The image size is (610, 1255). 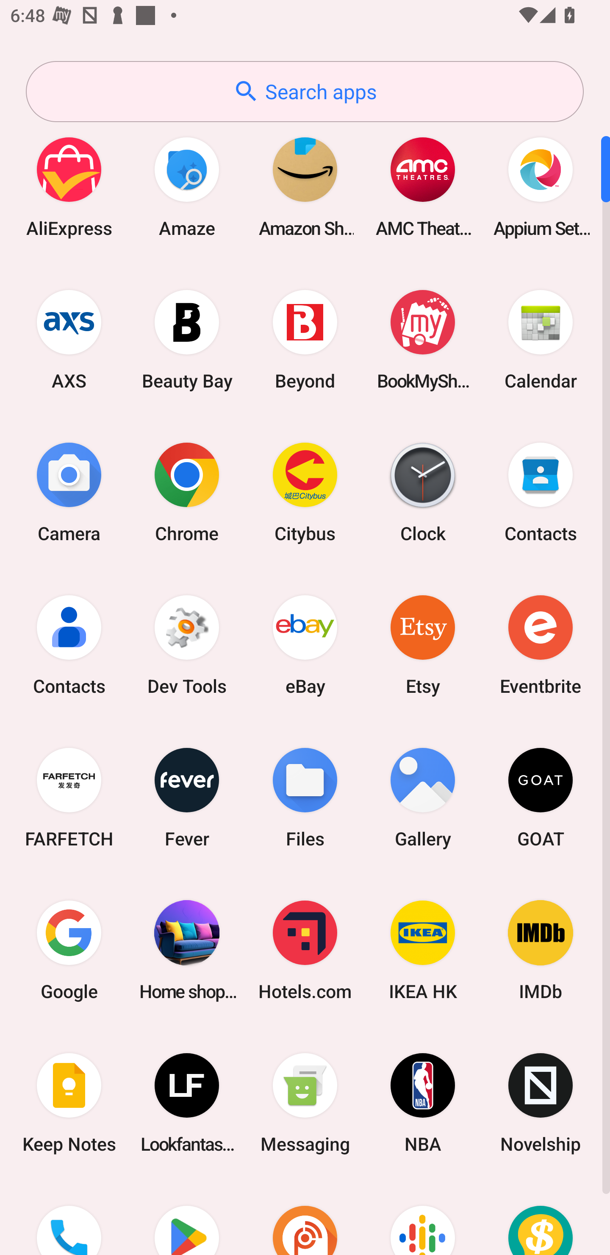 What do you see at coordinates (187, 950) in the screenshot?
I see `Home shopping` at bounding box center [187, 950].